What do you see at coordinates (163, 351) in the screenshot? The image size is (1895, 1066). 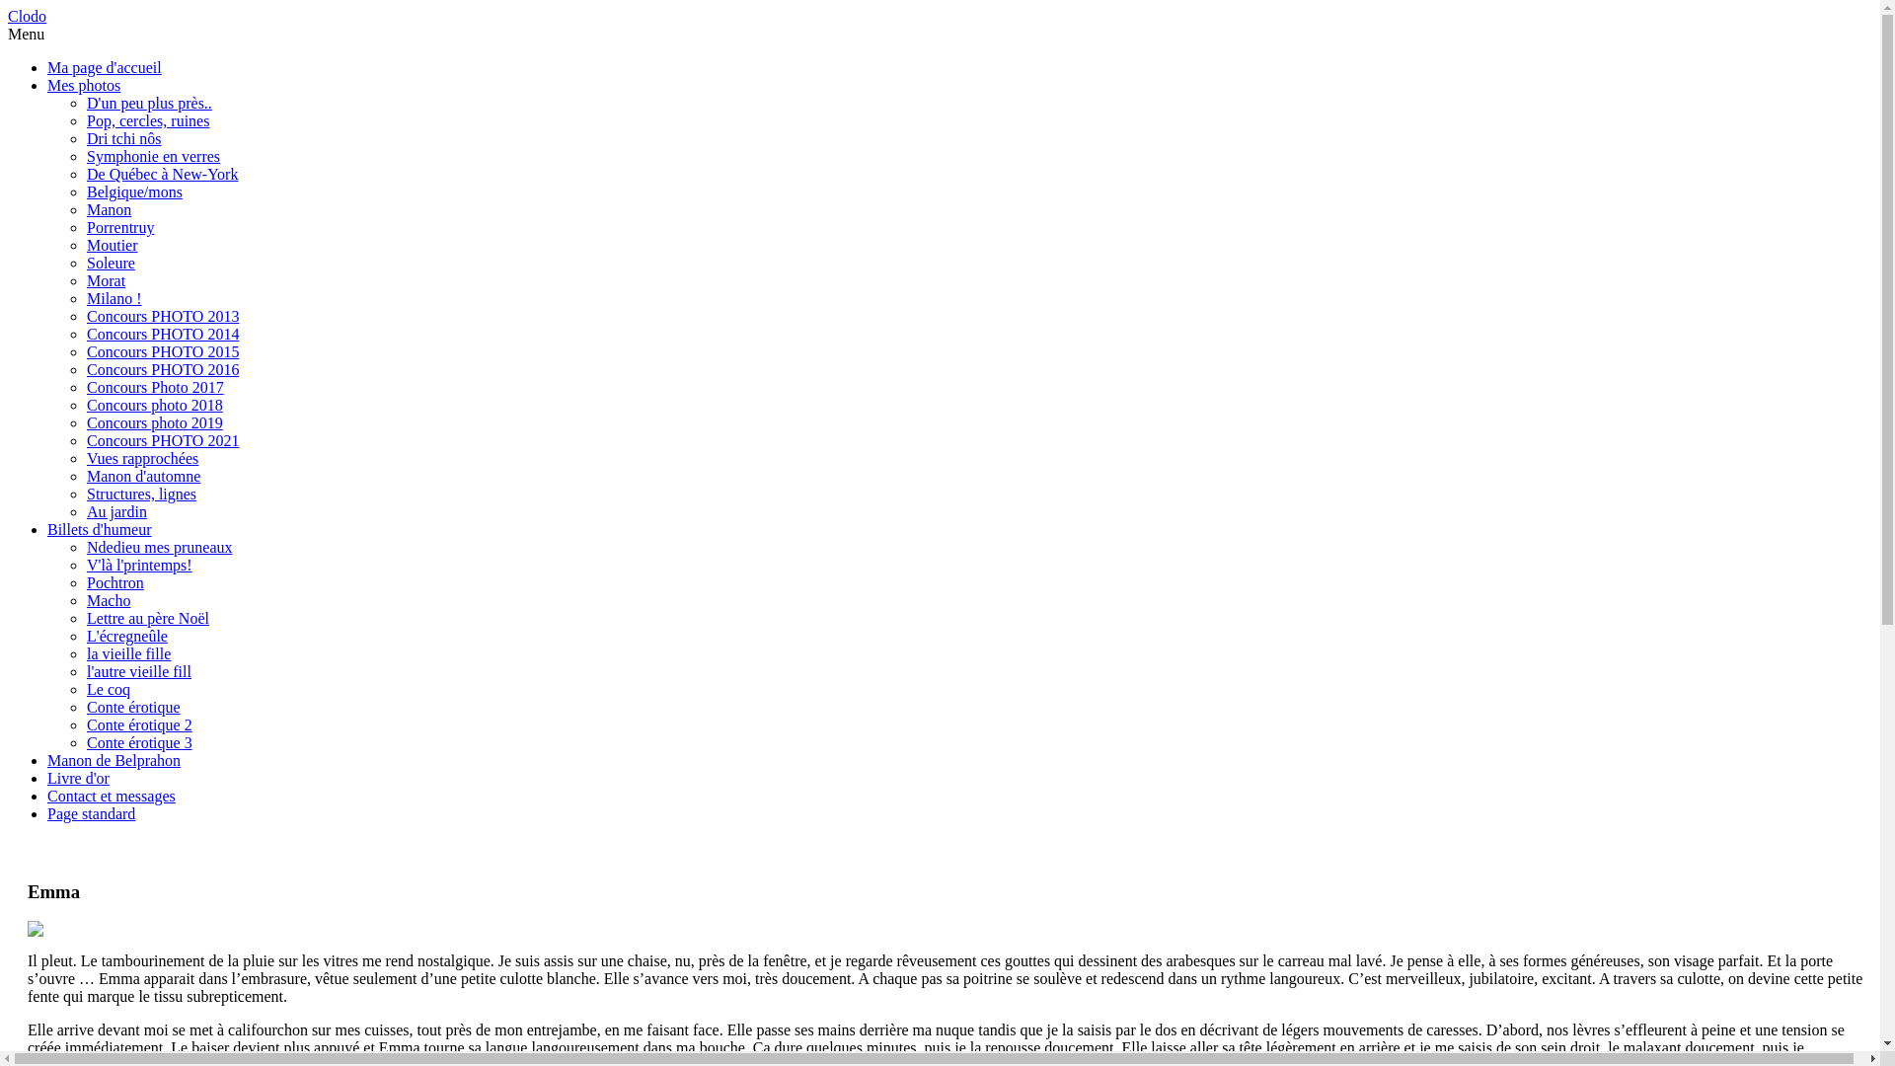 I see `Concours PHOTO 2015` at bounding box center [163, 351].